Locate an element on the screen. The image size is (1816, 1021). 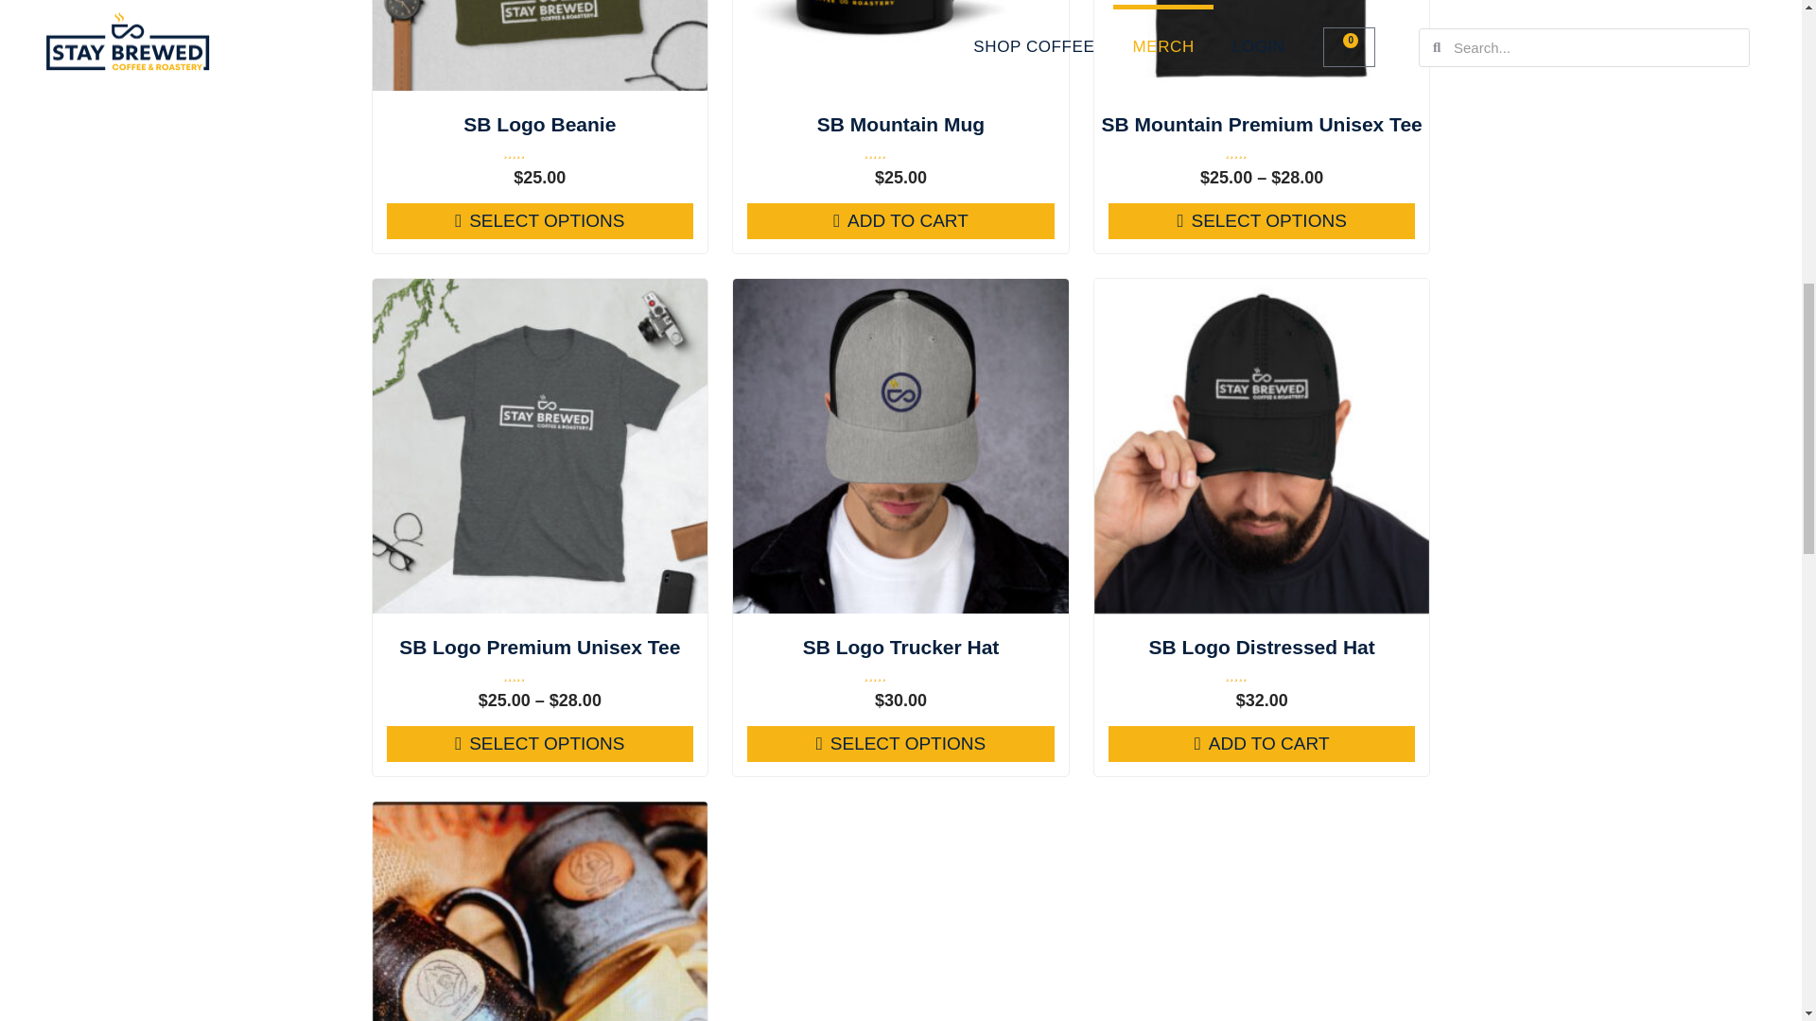
SELECT OPTIONS is located at coordinates (1262, 220).